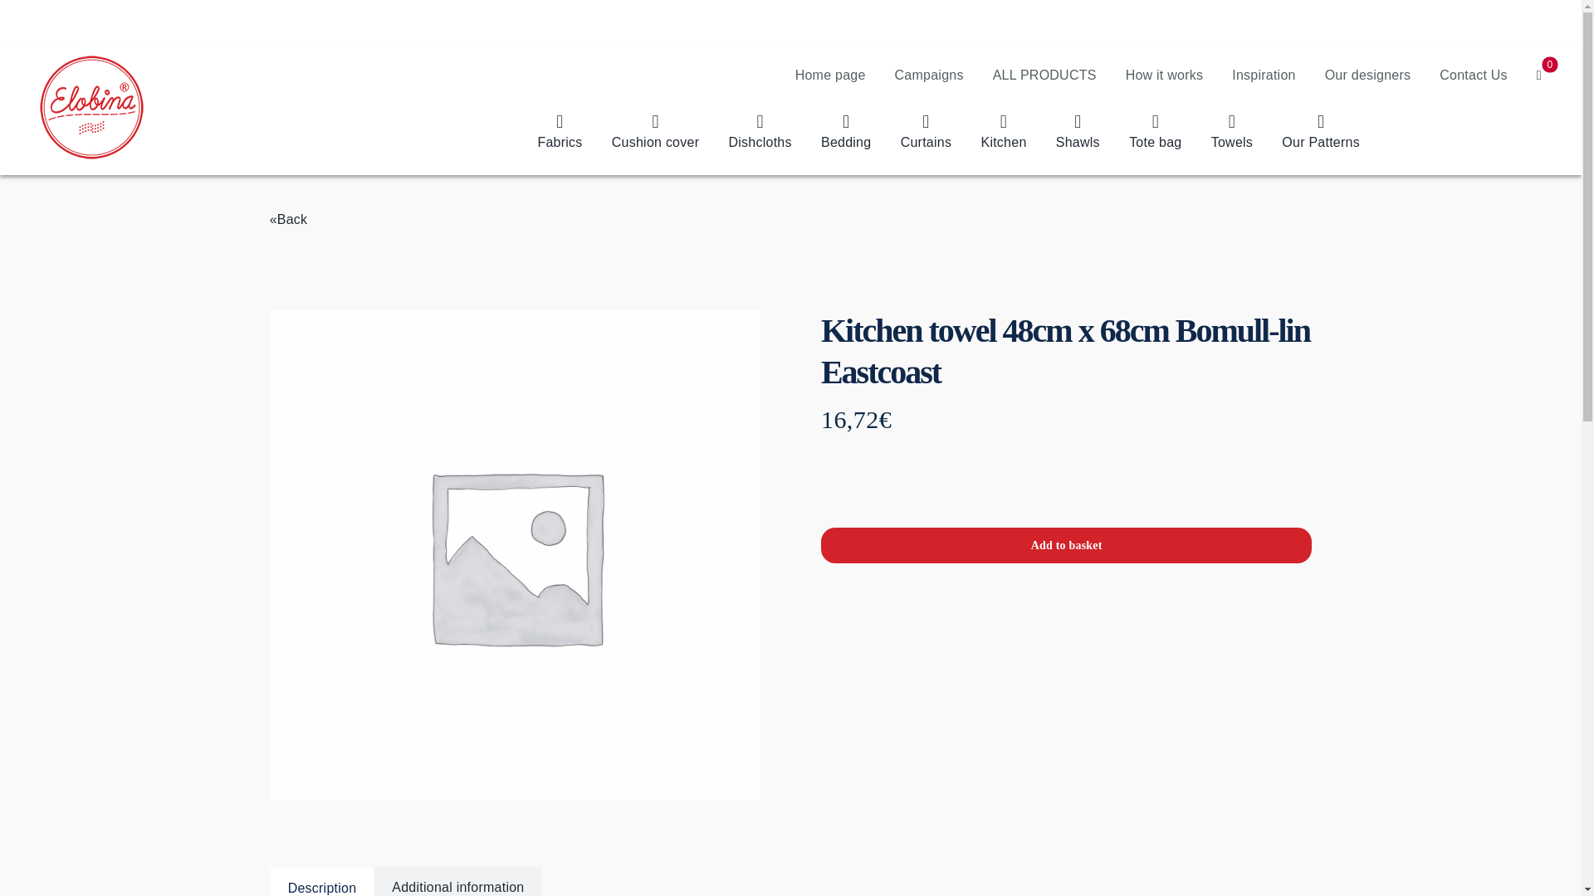  What do you see at coordinates (1232, 133) in the screenshot?
I see `Towels` at bounding box center [1232, 133].